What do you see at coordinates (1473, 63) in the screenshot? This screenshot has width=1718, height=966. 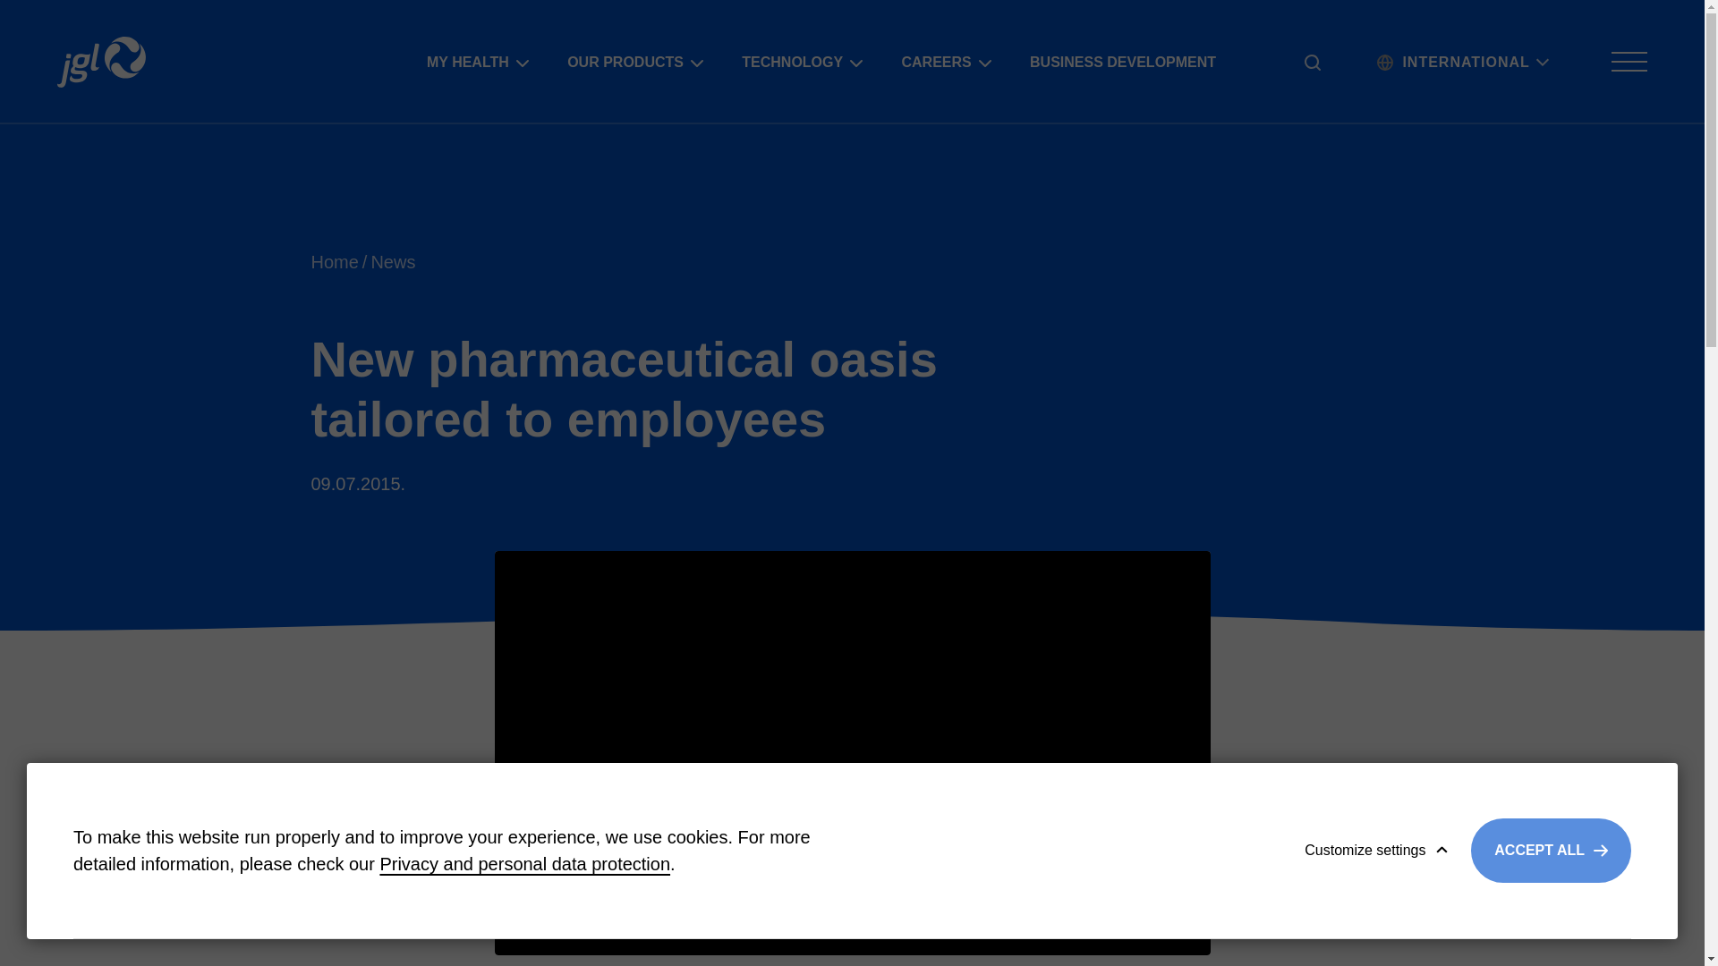 I see `INTERNATIONAL ` at bounding box center [1473, 63].